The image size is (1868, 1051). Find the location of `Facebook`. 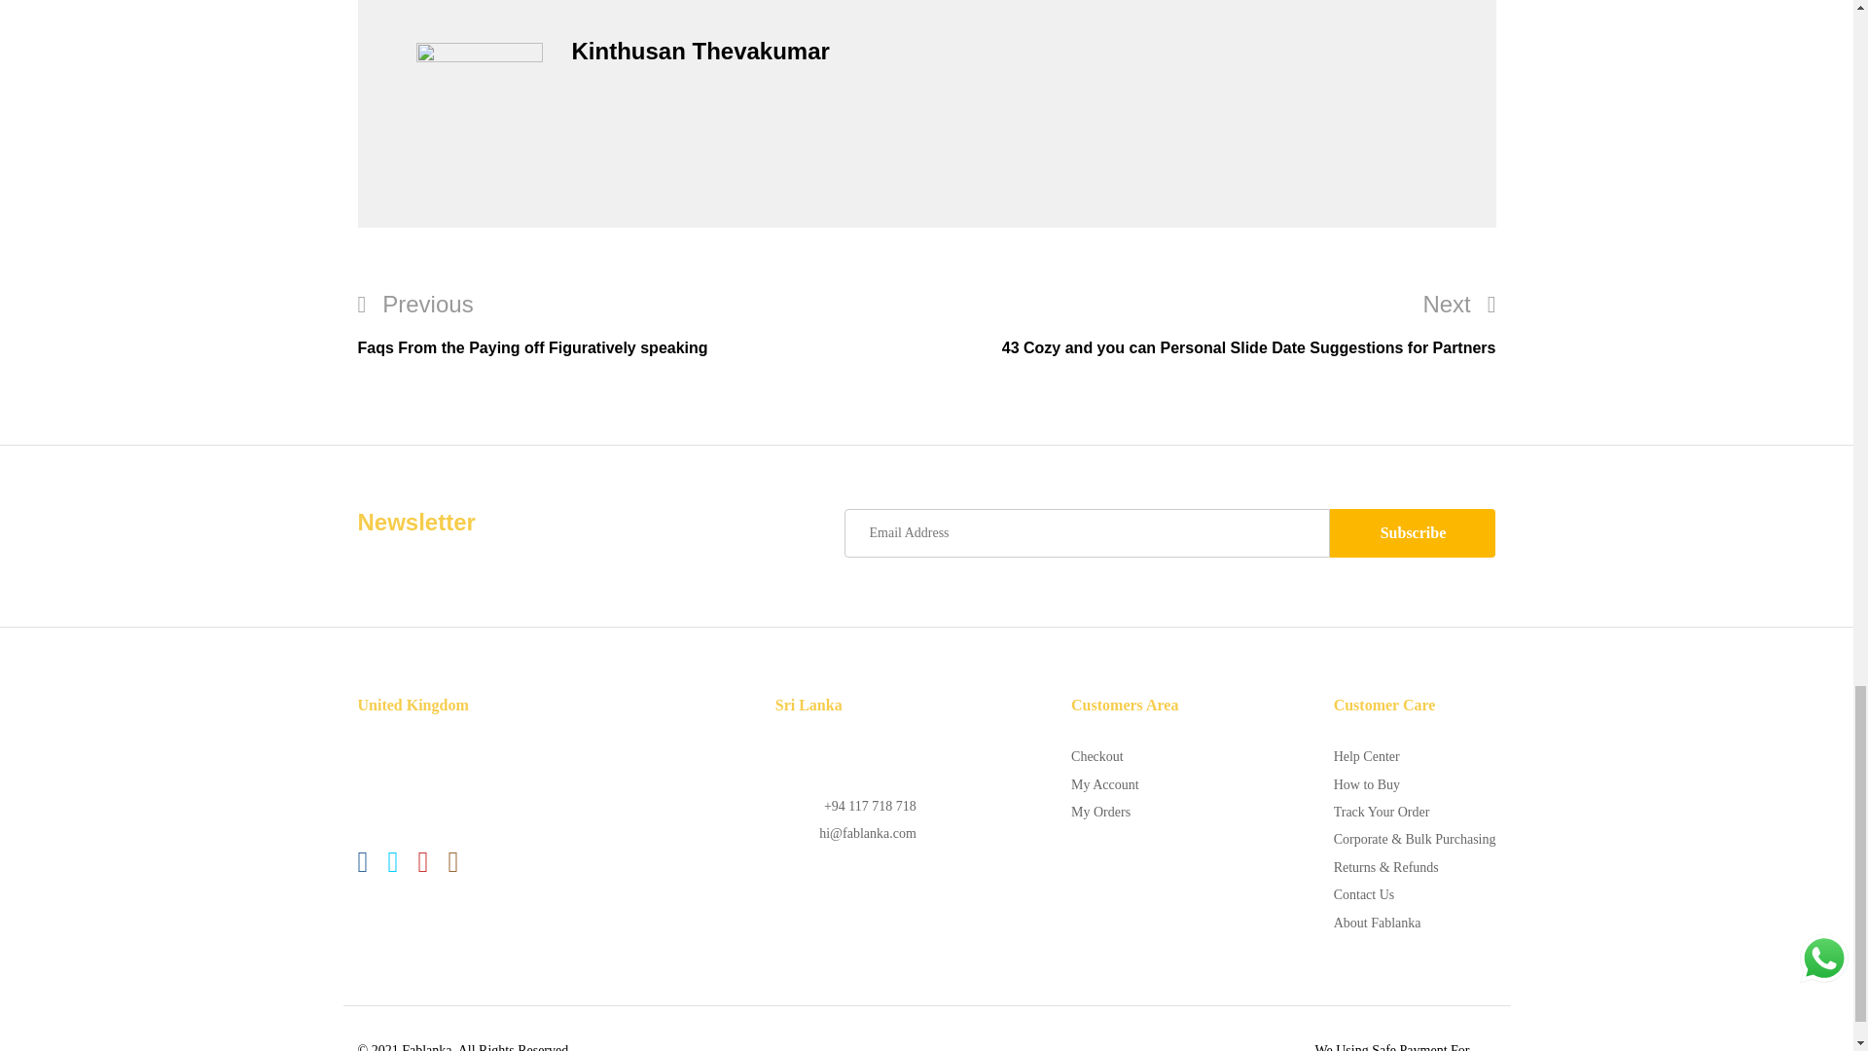

Facebook is located at coordinates (363, 862).